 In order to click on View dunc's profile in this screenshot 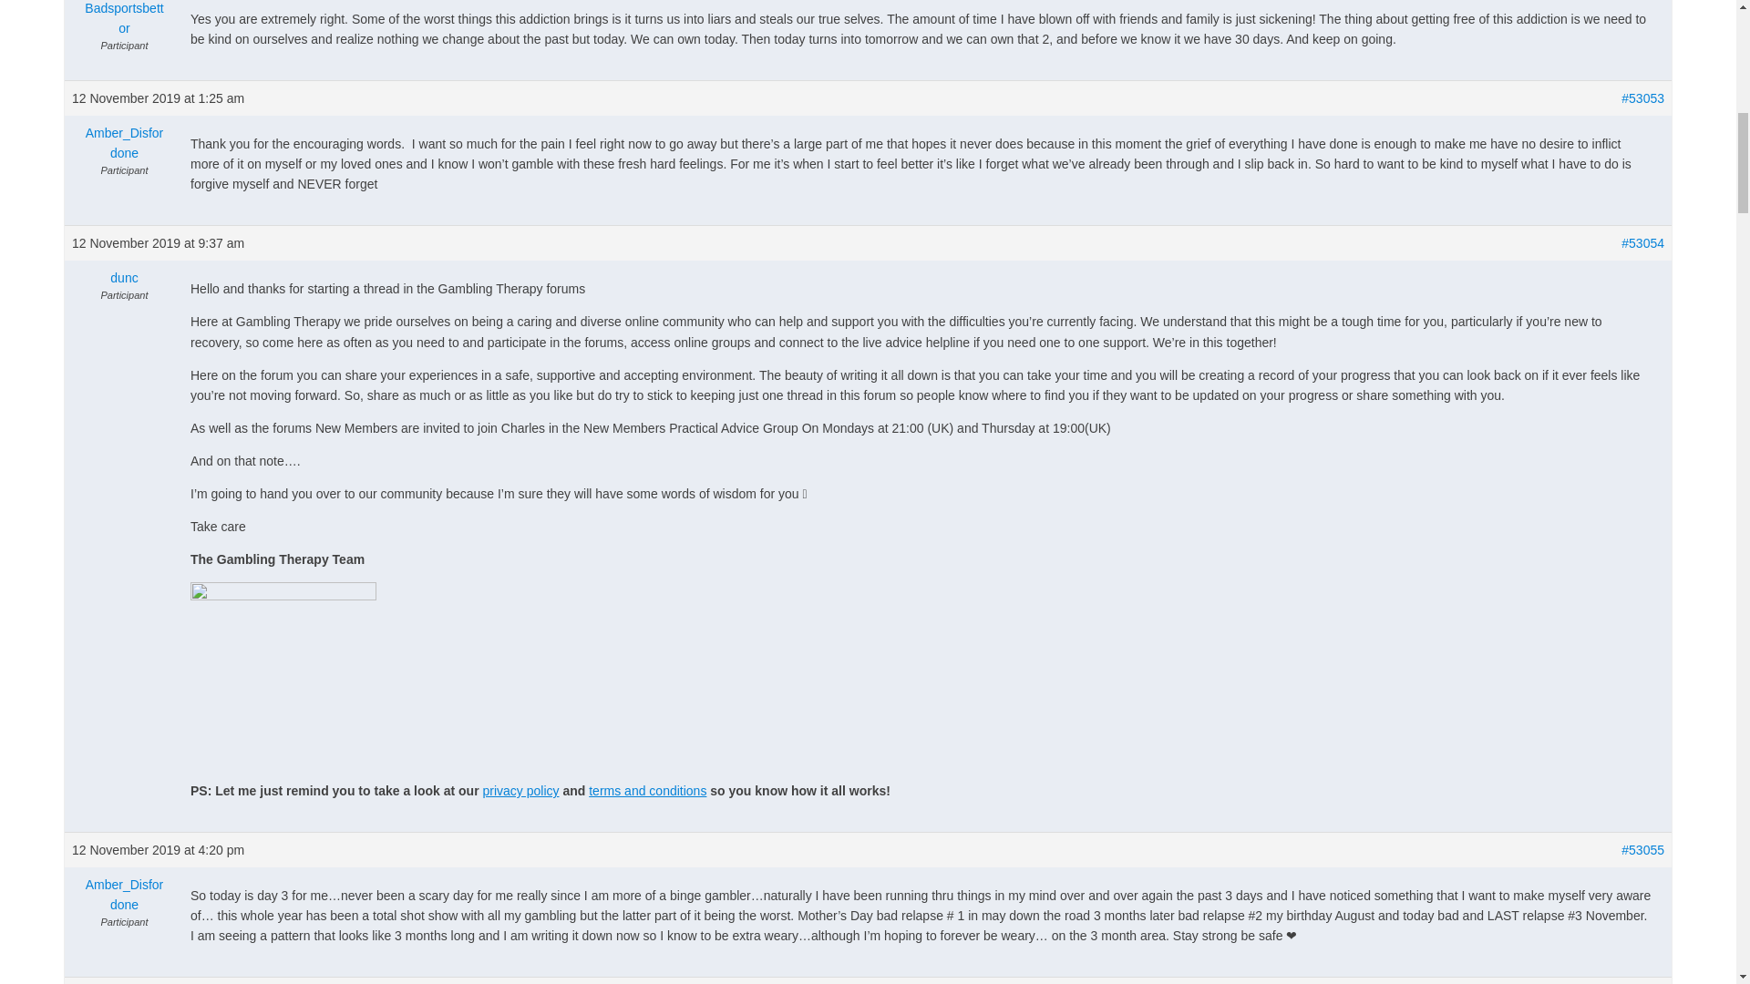, I will do `click(124, 277)`.